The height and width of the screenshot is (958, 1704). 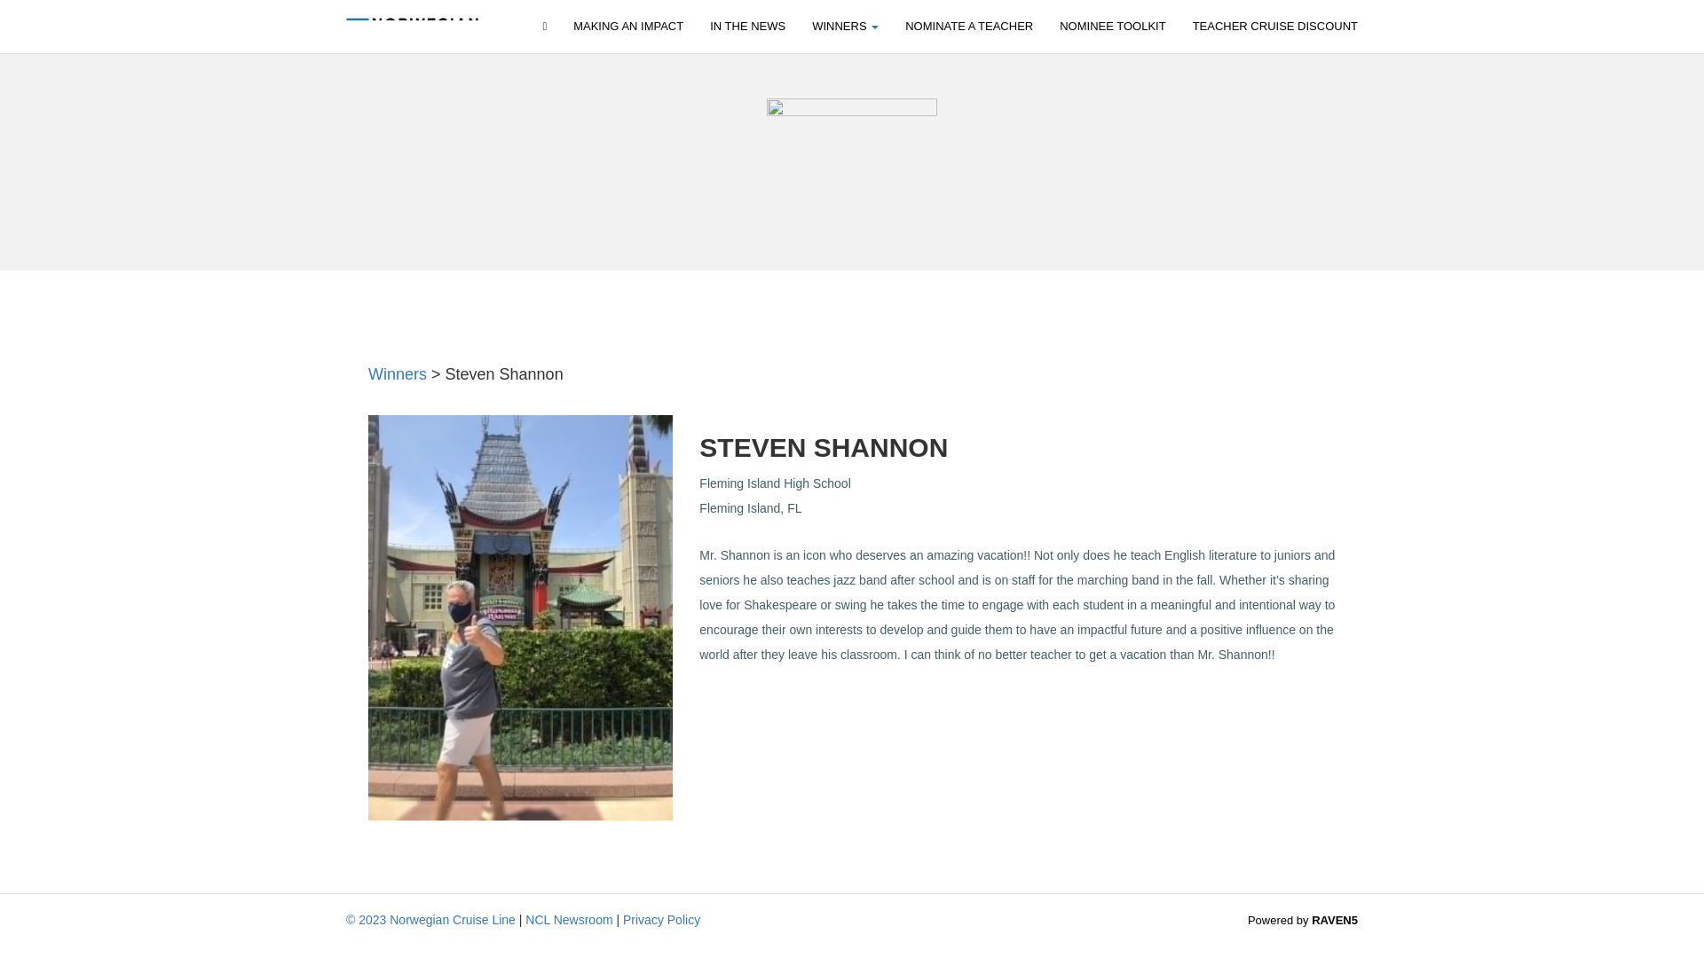 I want to click on WINNERS, so click(x=845, y=27).